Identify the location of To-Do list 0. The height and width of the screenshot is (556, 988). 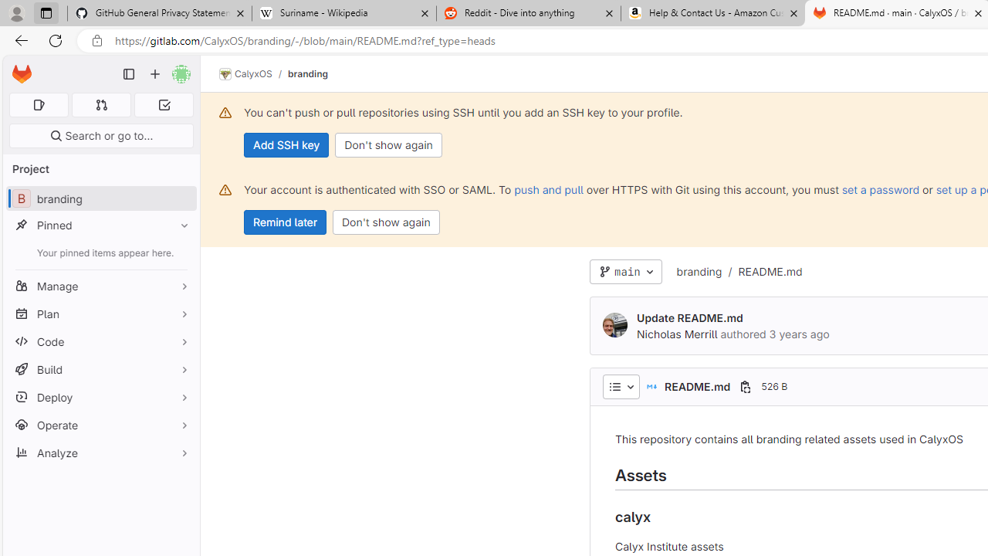
(164, 105).